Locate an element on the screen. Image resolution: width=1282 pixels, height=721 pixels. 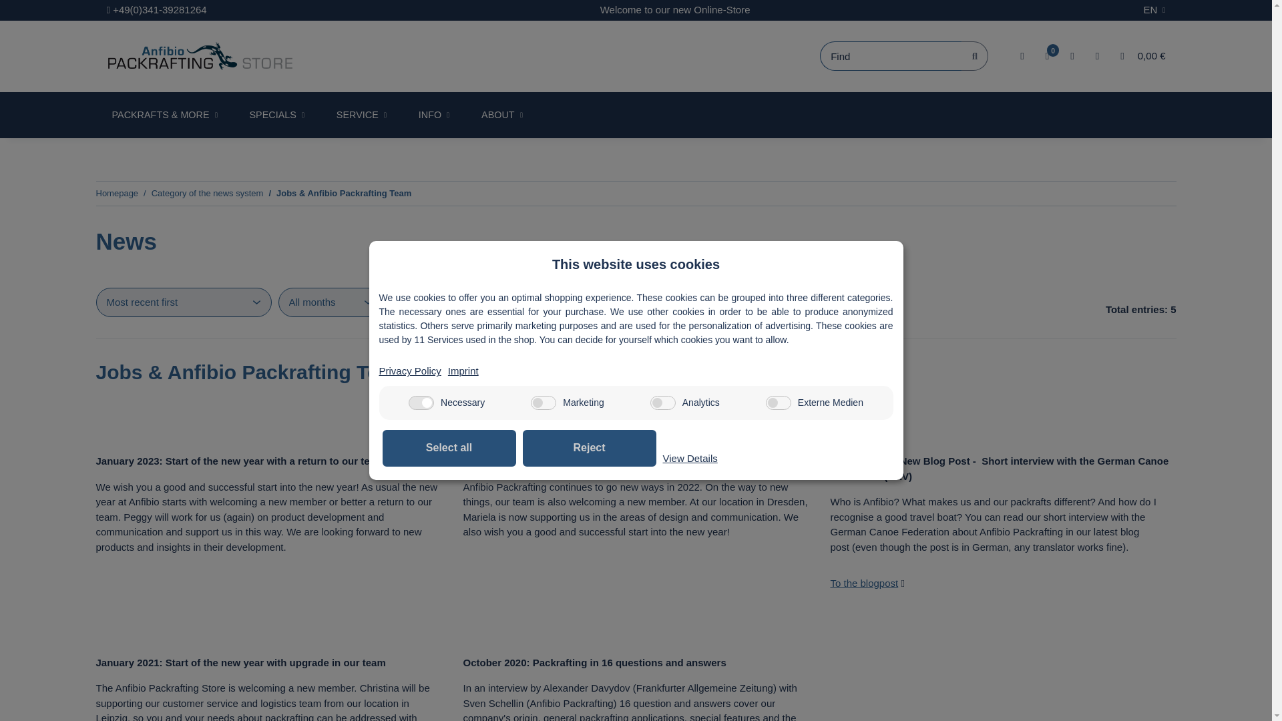
on is located at coordinates (544, 403).